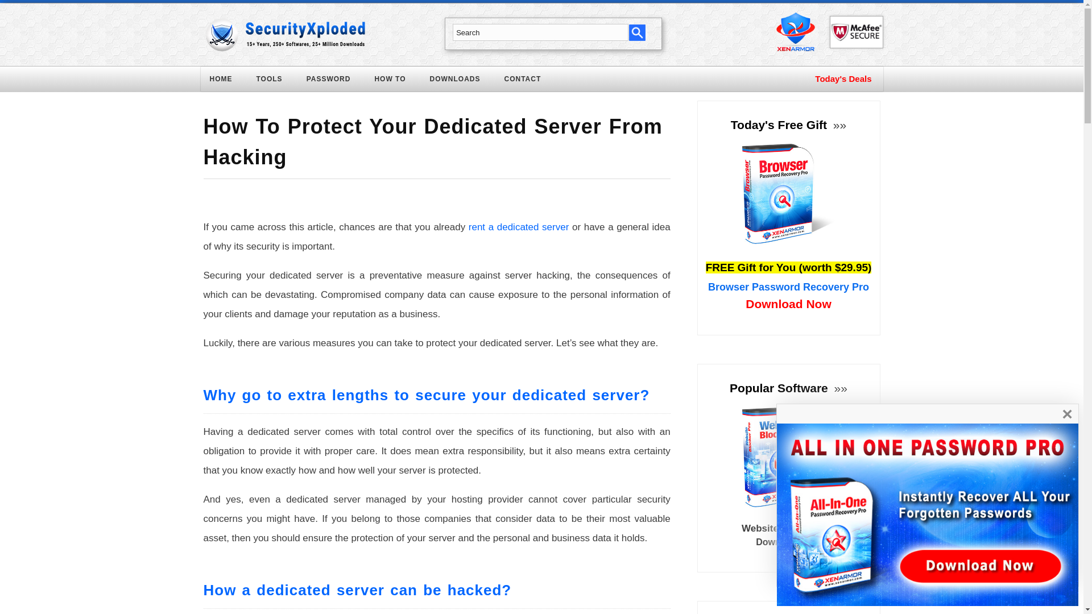 The image size is (1092, 614). Describe the element at coordinates (839, 388) in the screenshot. I see `See More...` at that location.